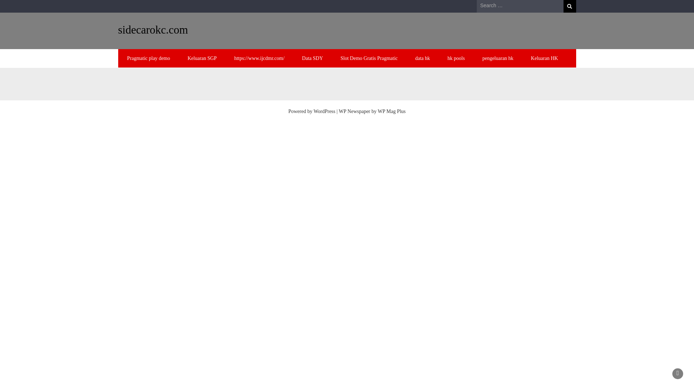 This screenshot has width=694, height=390. I want to click on WordPress, so click(324, 111).